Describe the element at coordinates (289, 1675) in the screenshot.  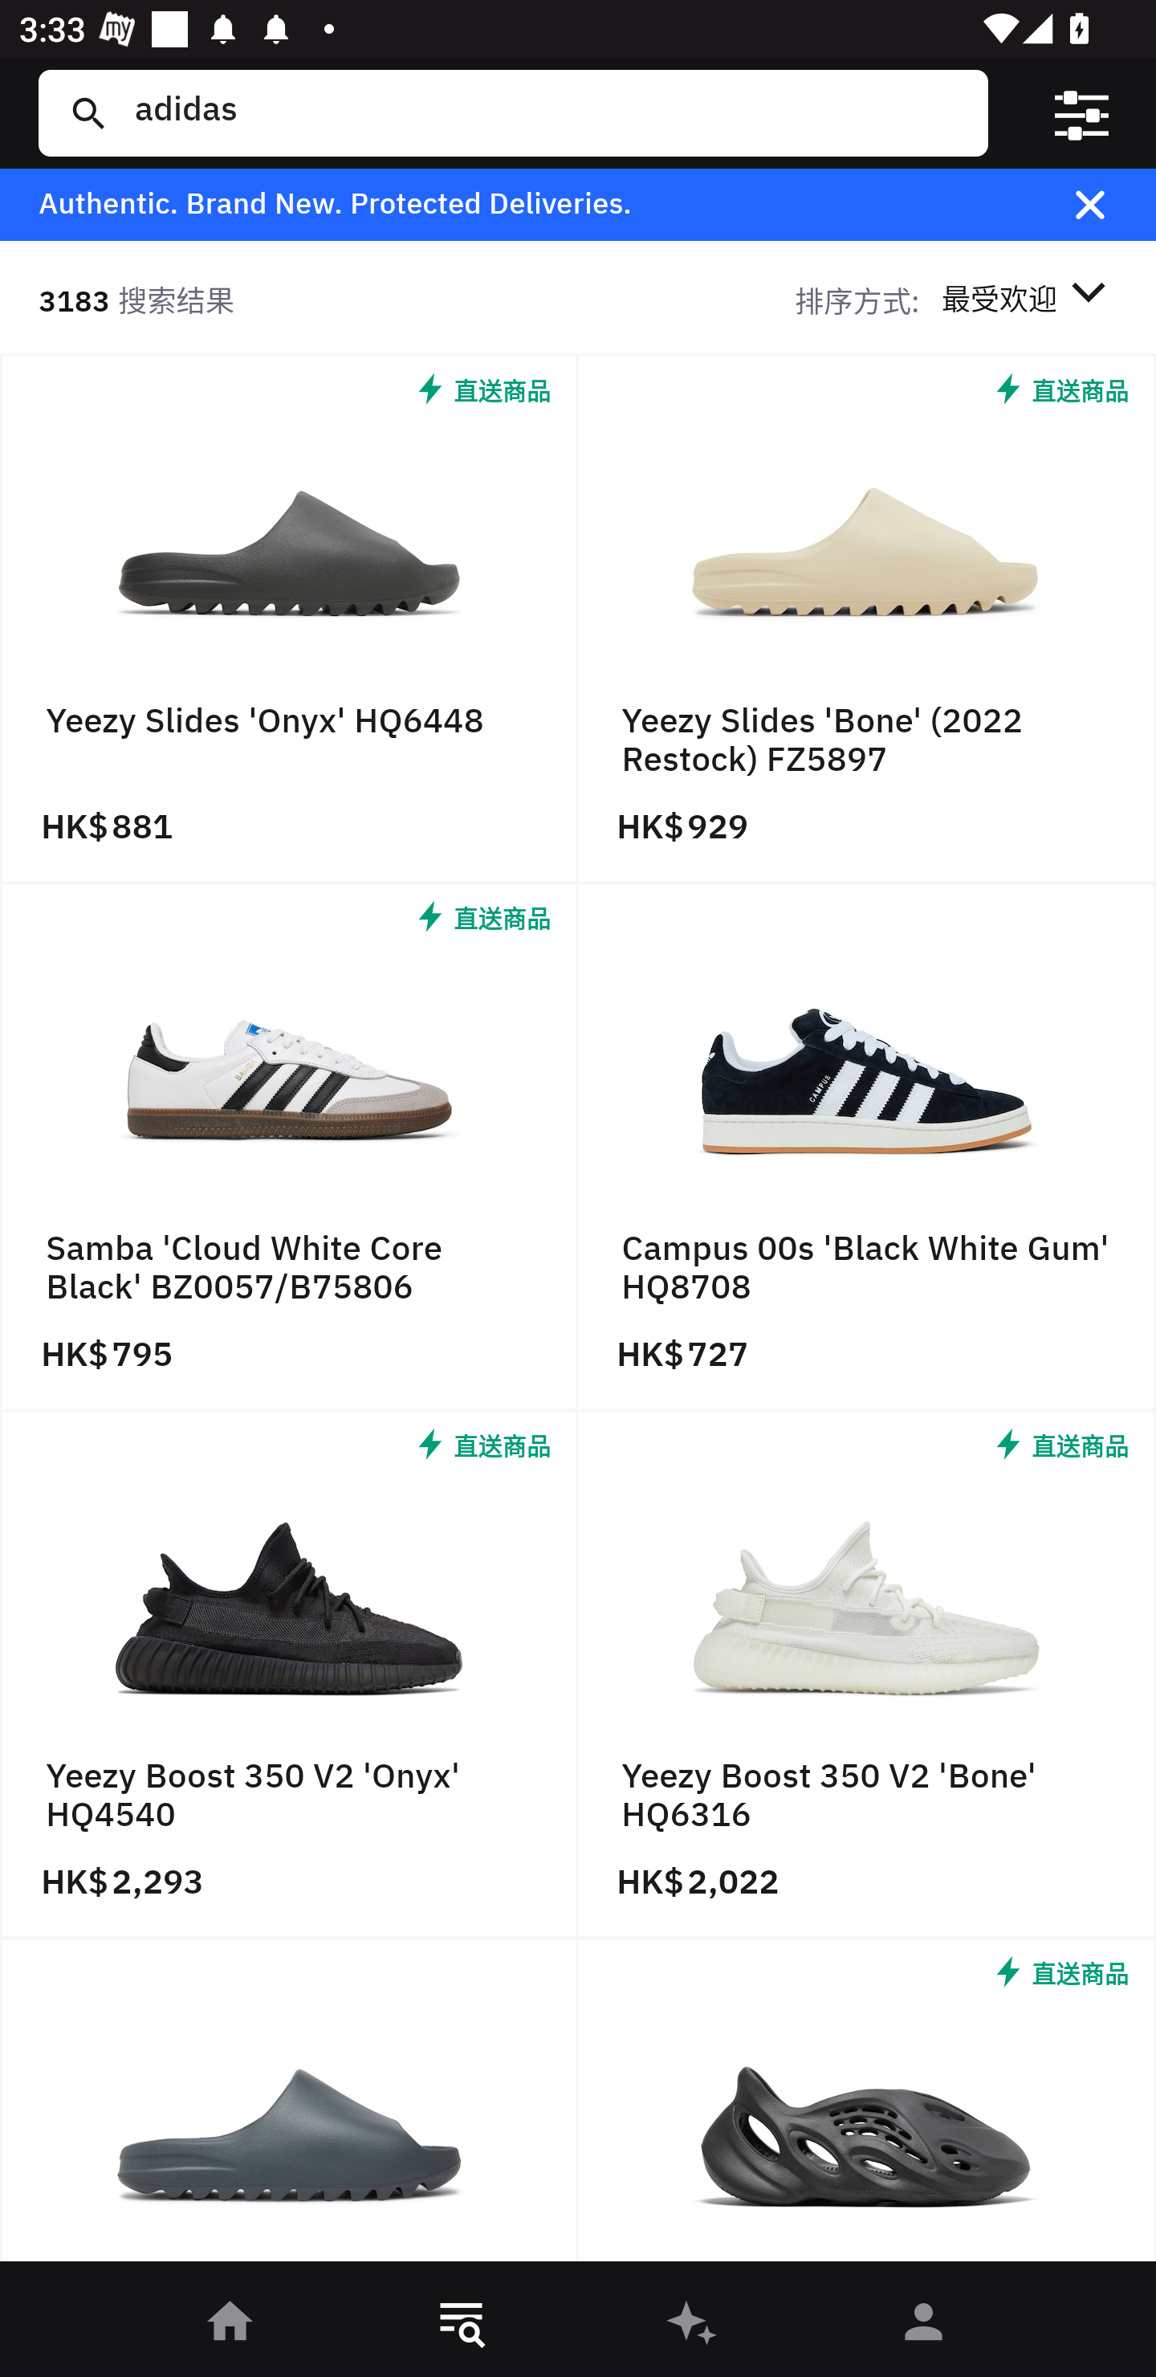
I see ` 直送商品 Yeezy Boost 350 V2 'Onyx' HQ4540 HK$ 2,293` at that location.